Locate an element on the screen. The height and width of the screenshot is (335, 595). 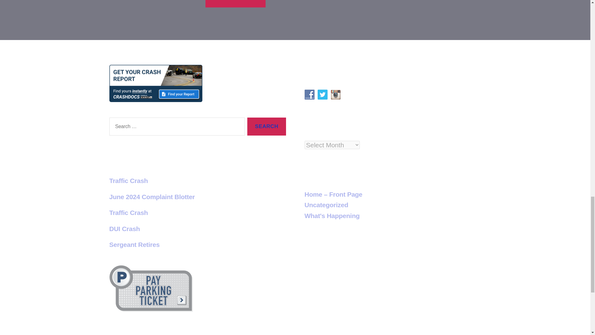
Follow Us on Facebook is located at coordinates (309, 94).